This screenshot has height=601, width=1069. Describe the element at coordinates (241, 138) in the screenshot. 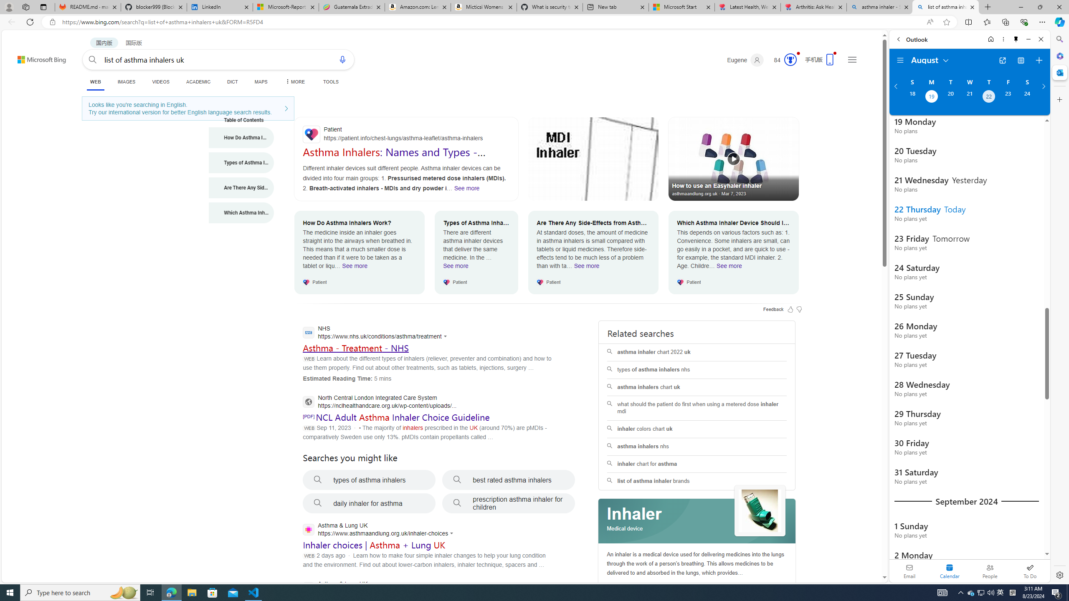

I see `How Do Asthma Inhalers Work?` at that location.